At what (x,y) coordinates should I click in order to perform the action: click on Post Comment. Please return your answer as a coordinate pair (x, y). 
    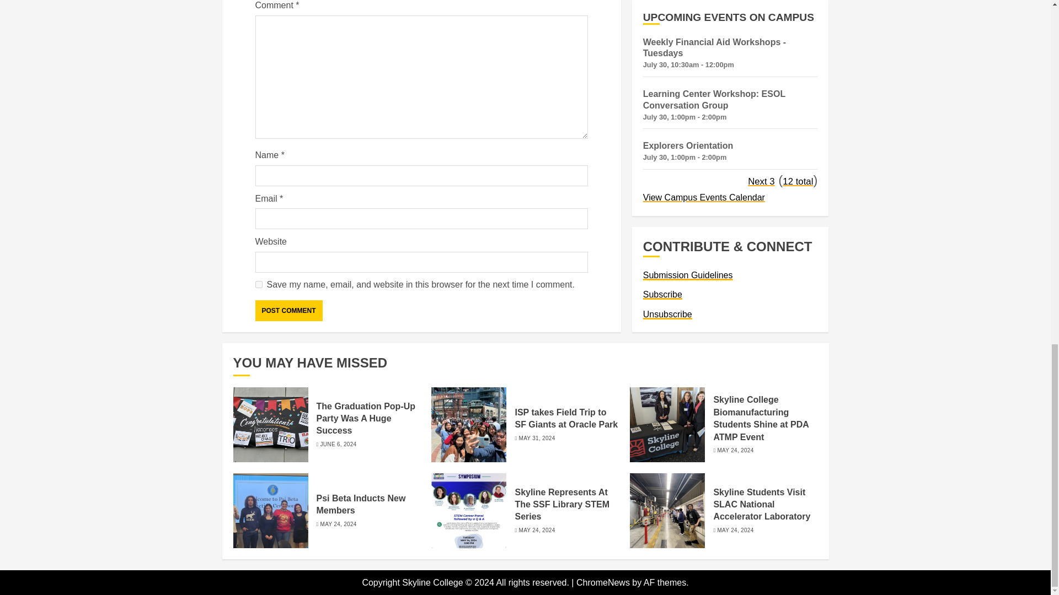
    Looking at the image, I should click on (288, 311).